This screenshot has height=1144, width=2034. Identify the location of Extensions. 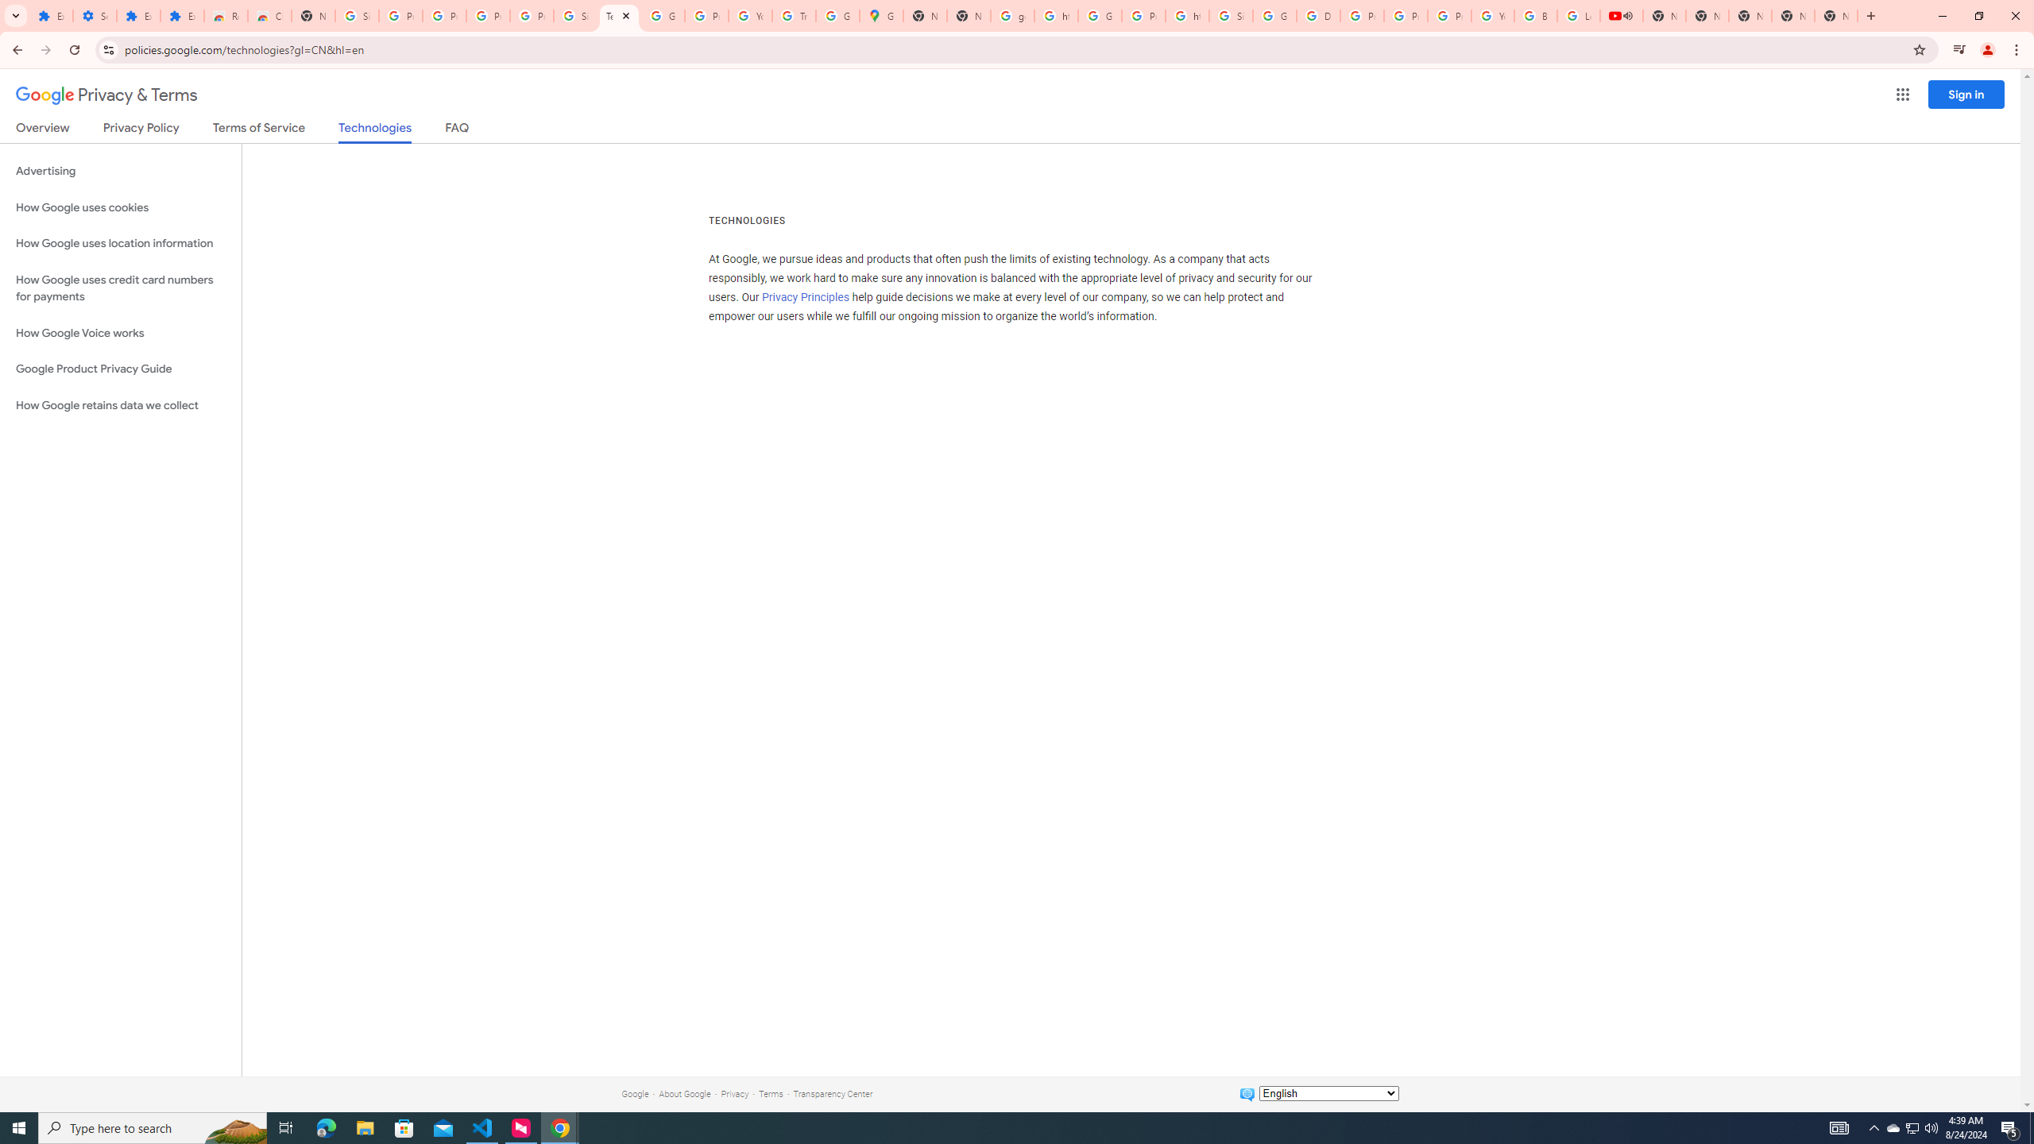
(138, 16).